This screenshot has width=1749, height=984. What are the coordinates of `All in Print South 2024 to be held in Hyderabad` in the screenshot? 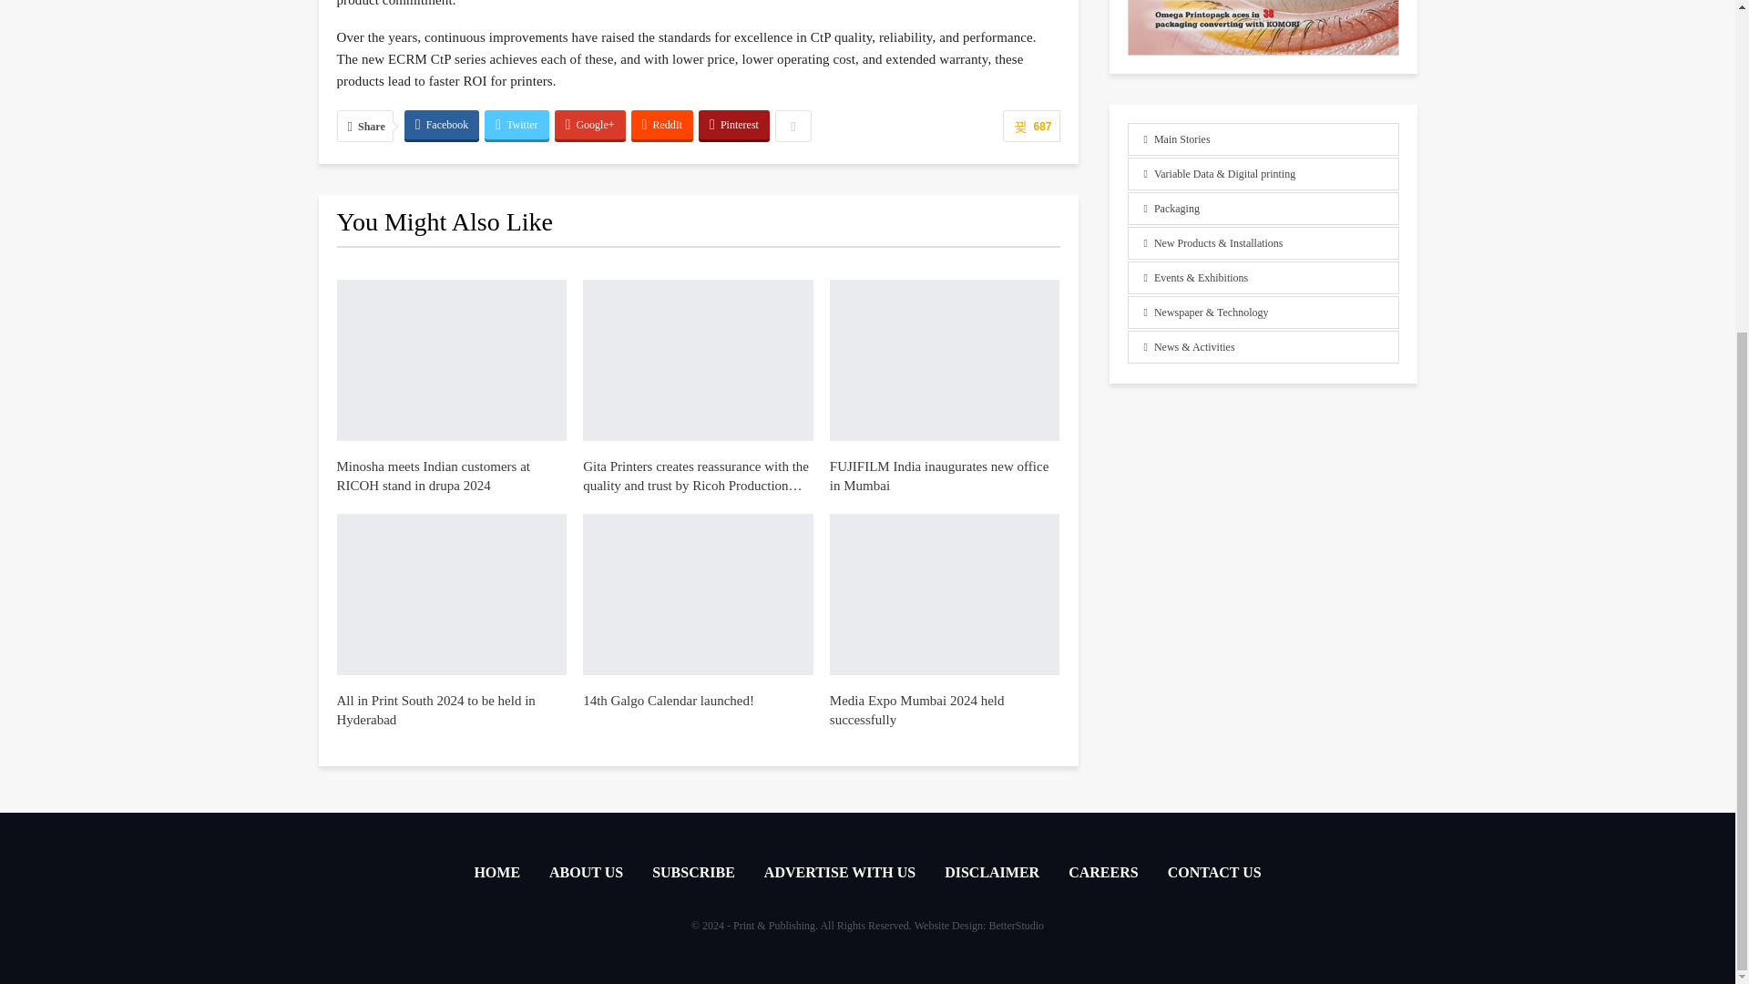 It's located at (435, 711).